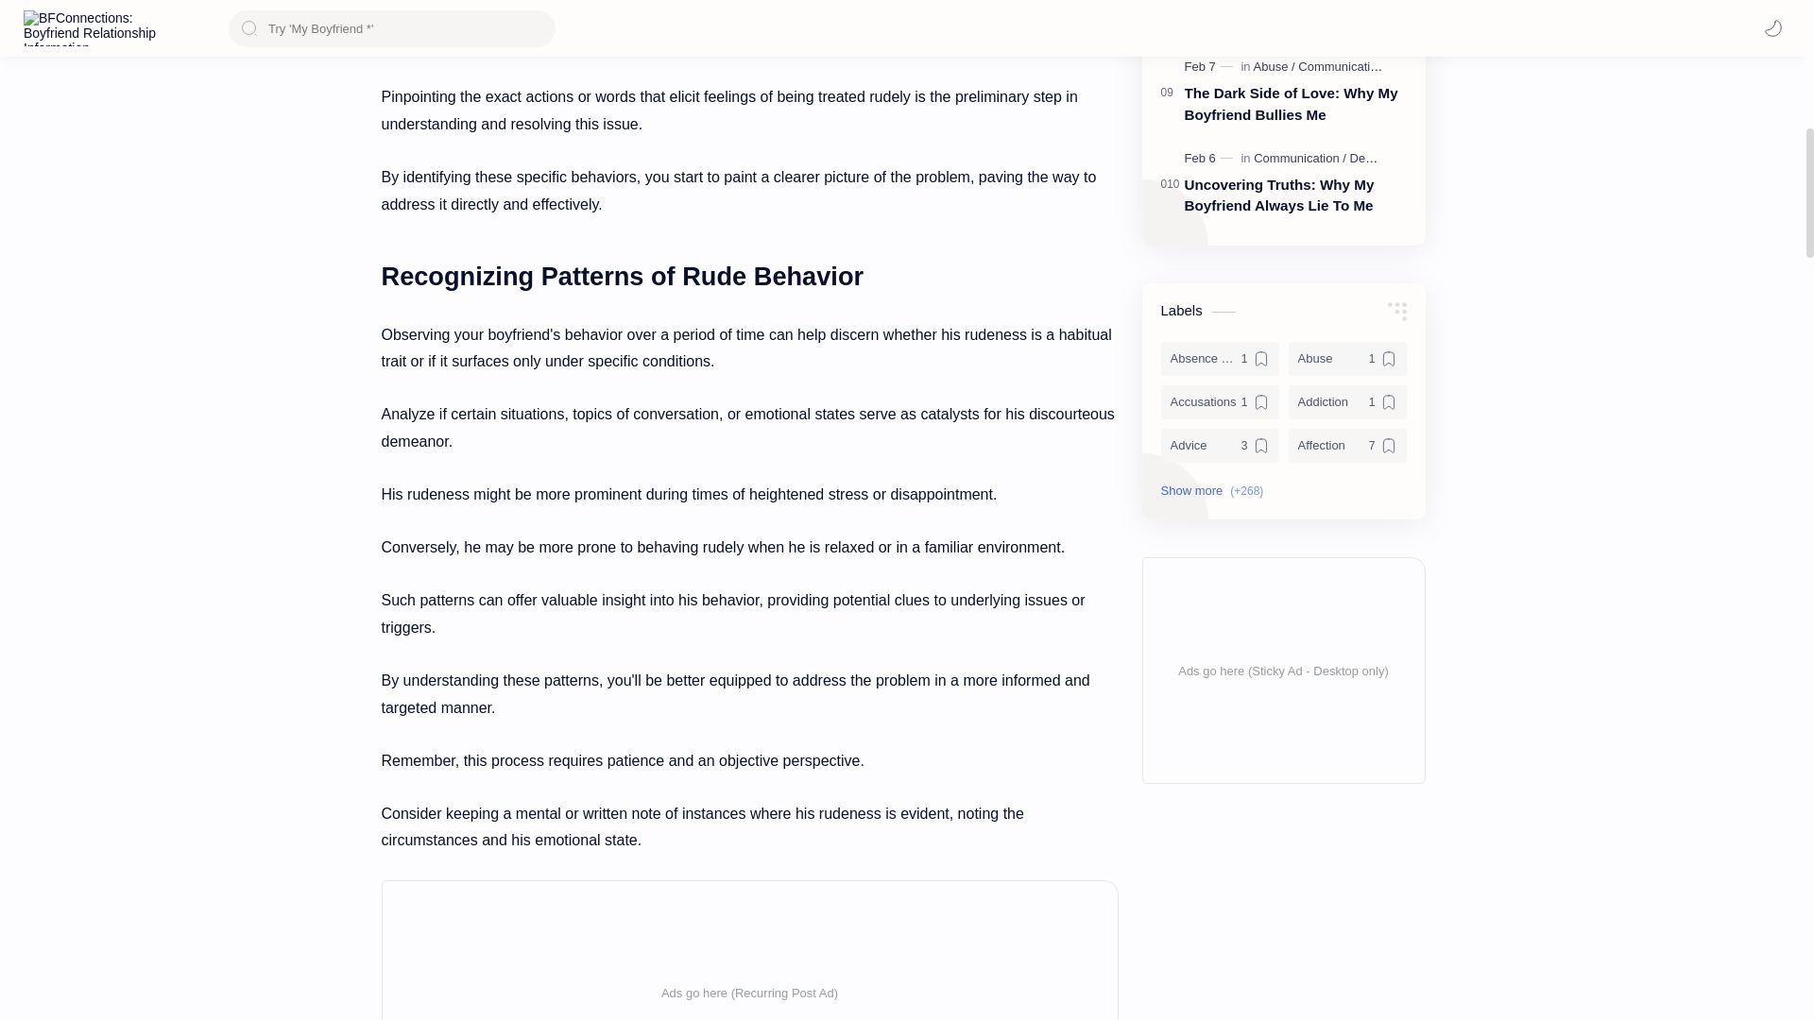 The image size is (1814, 1020). Describe the element at coordinates (1210, 159) in the screenshot. I see `Published: February 6, 2024` at that location.